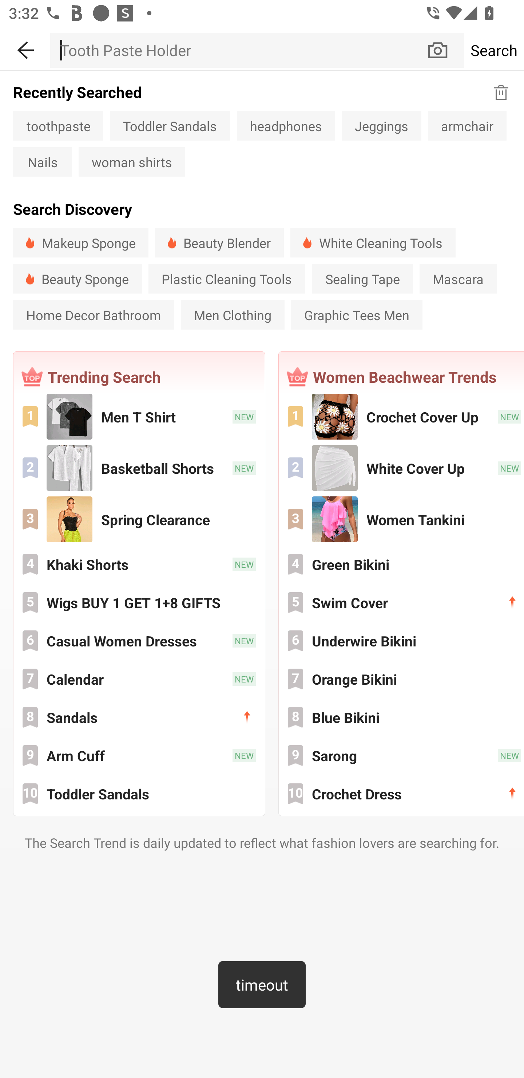  Describe the element at coordinates (219, 243) in the screenshot. I see `Beauty Blender` at that location.